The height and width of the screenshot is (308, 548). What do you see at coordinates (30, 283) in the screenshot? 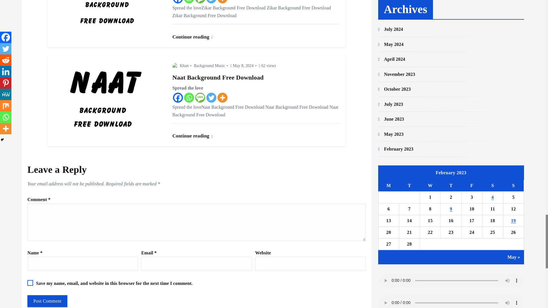
I see `yes` at bounding box center [30, 283].